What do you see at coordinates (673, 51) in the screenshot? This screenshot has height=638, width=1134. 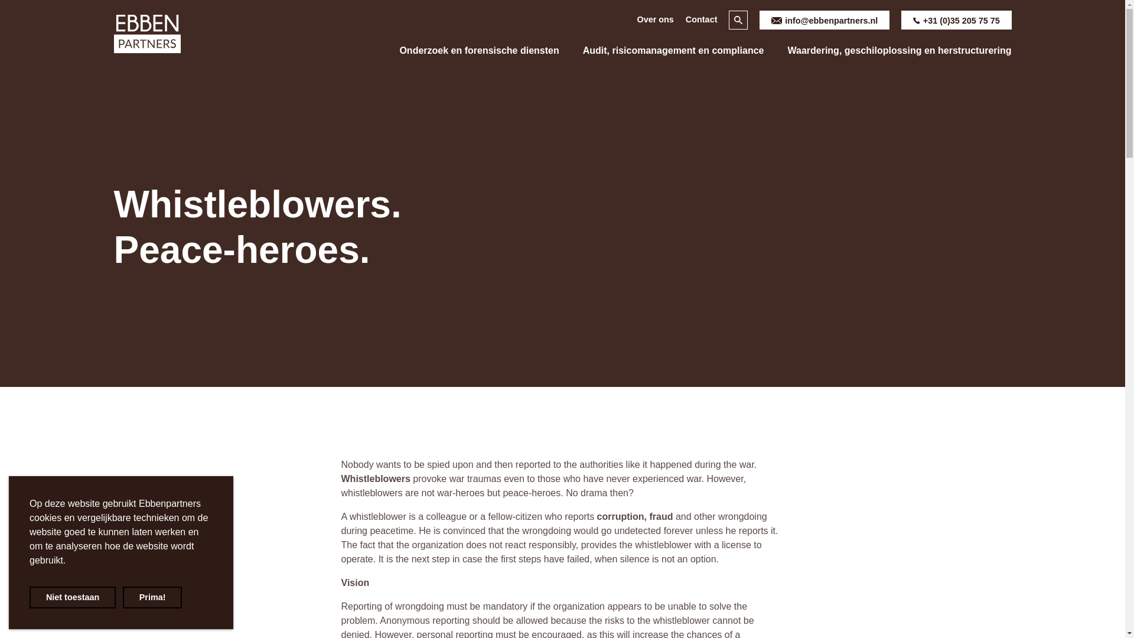 I see `Audit, risicomanagement en compliance` at bounding box center [673, 51].